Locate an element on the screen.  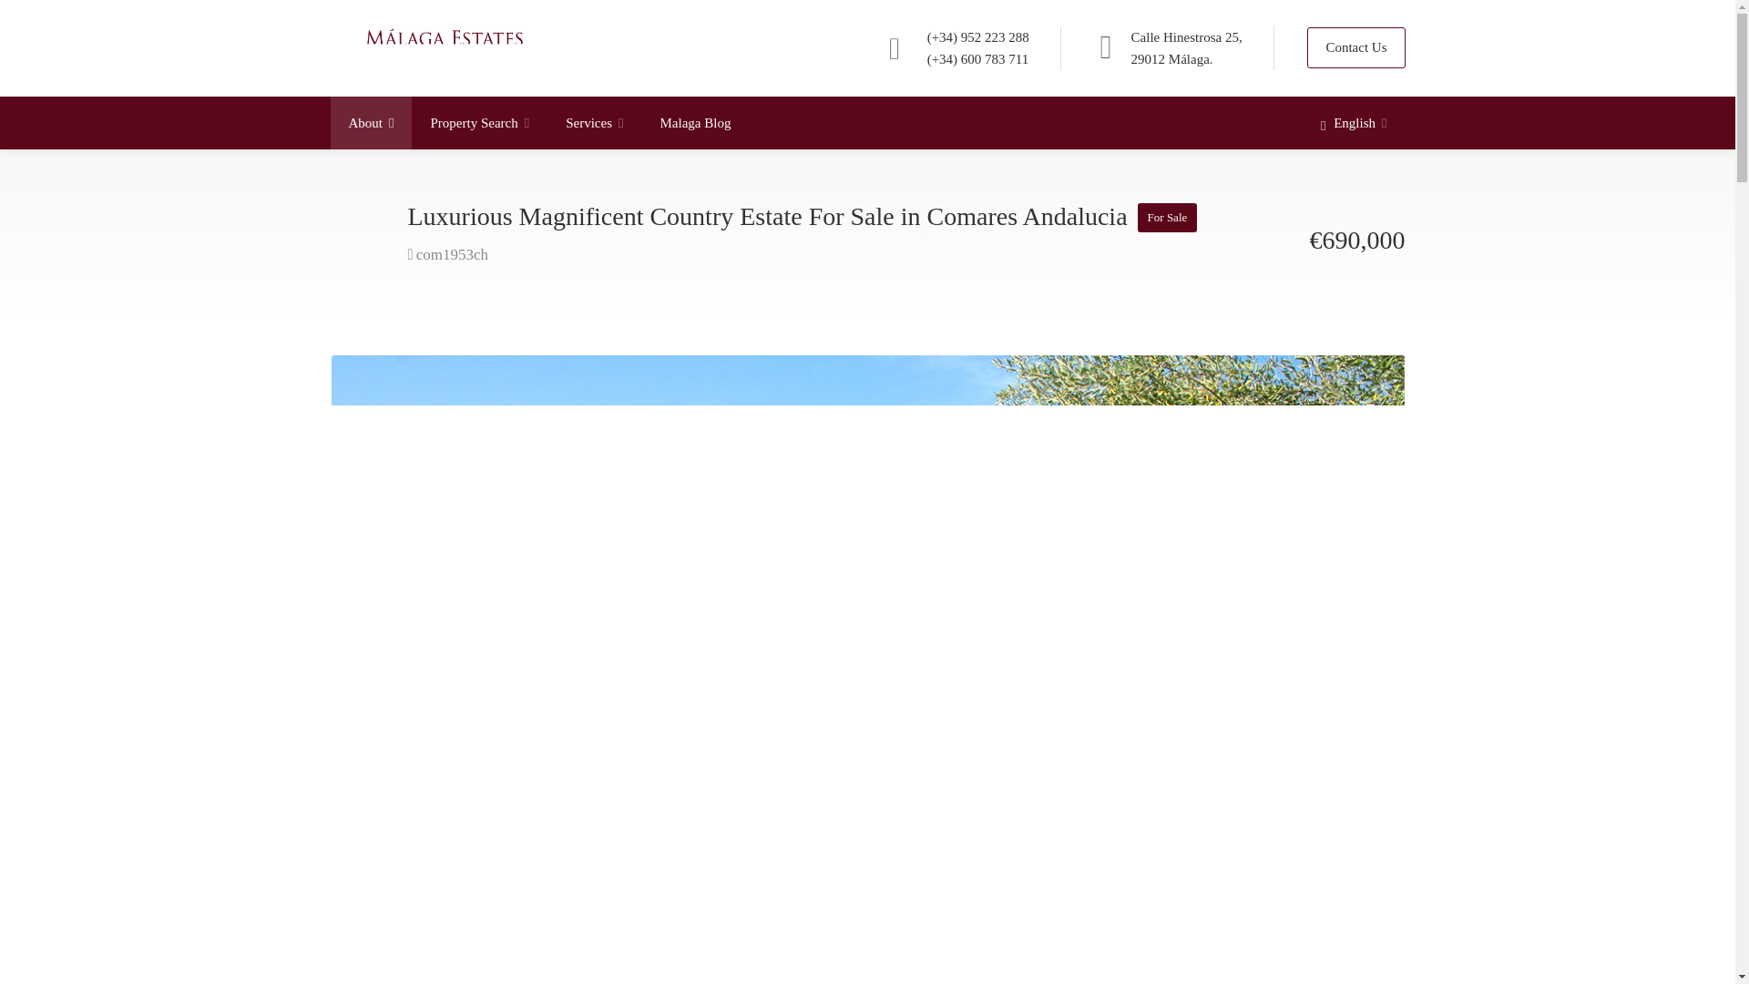
About is located at coordinates (370, 122).